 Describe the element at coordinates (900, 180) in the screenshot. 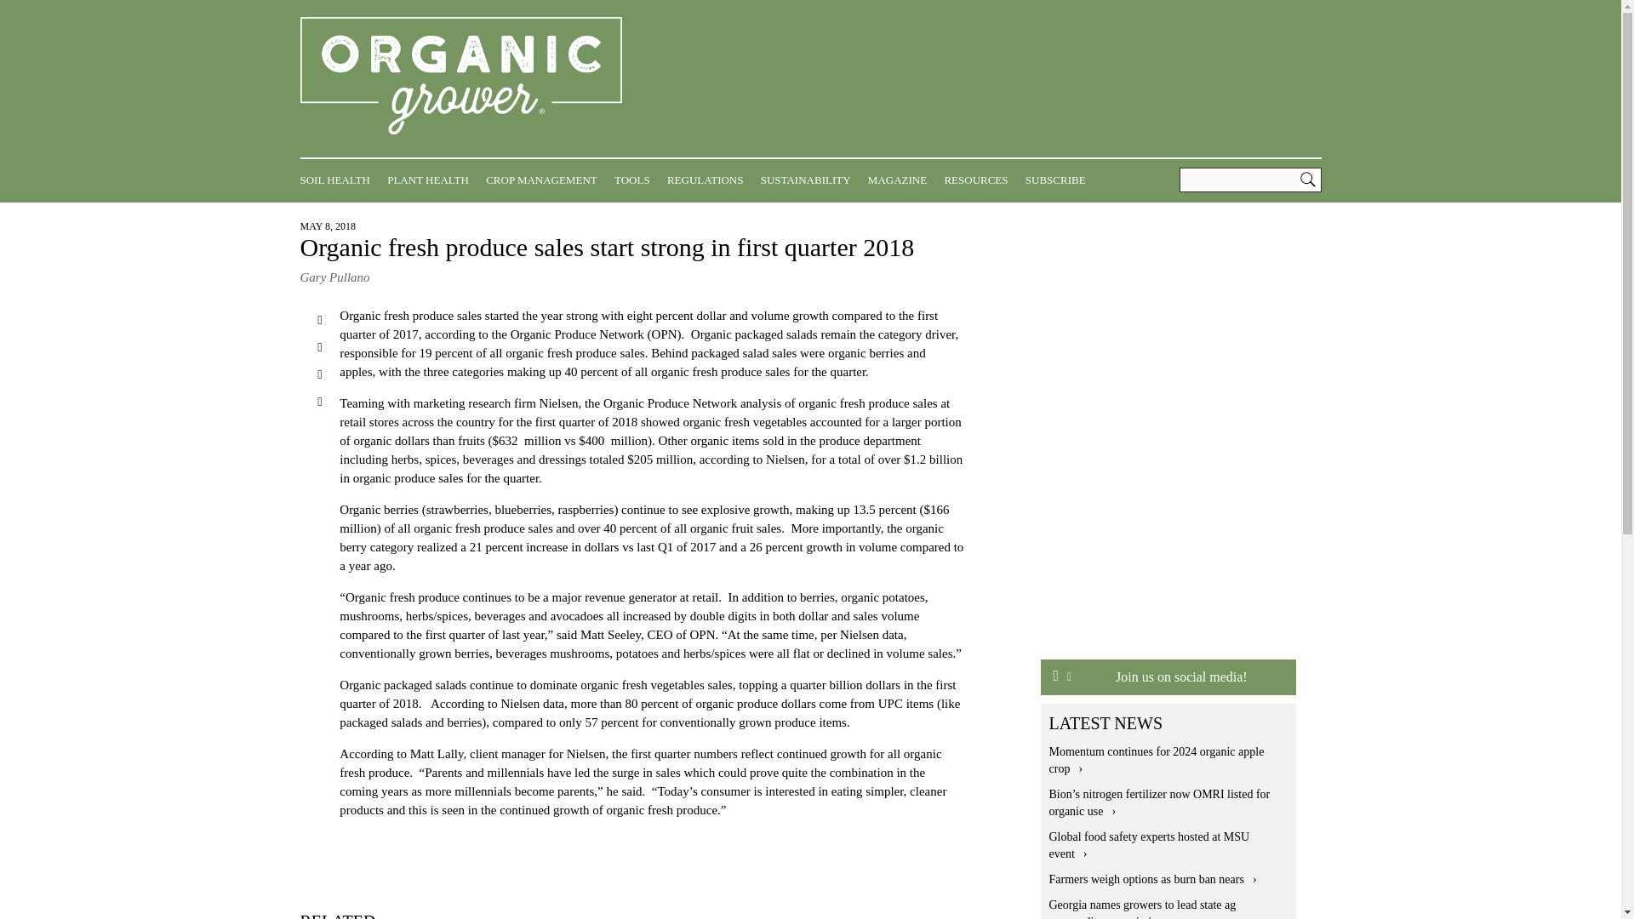

I see `MAGAZINE` at that location.